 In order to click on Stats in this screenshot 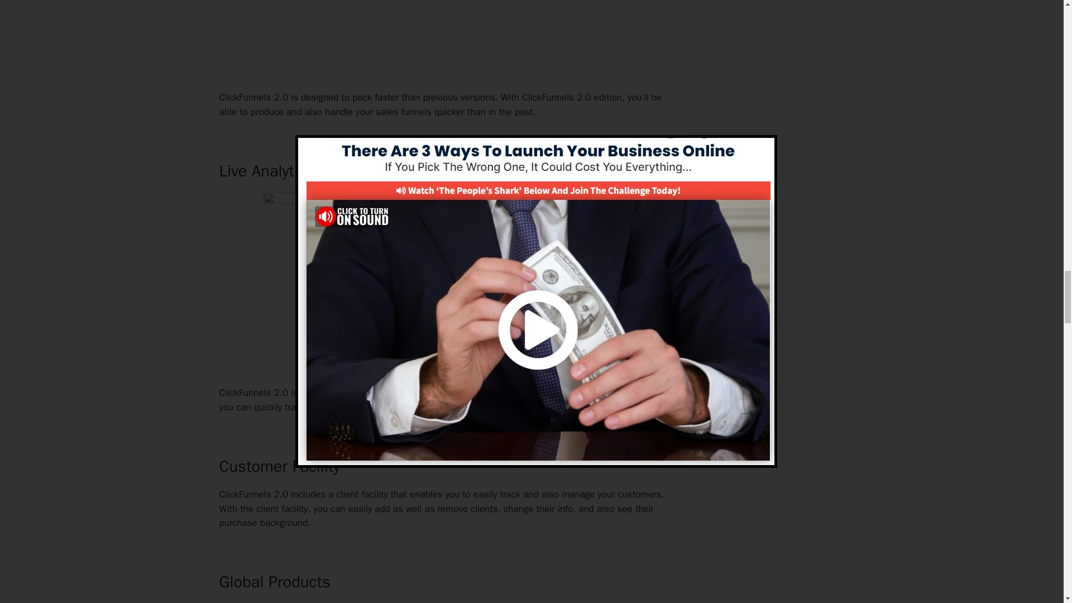, I will do `click(563, 393)`.